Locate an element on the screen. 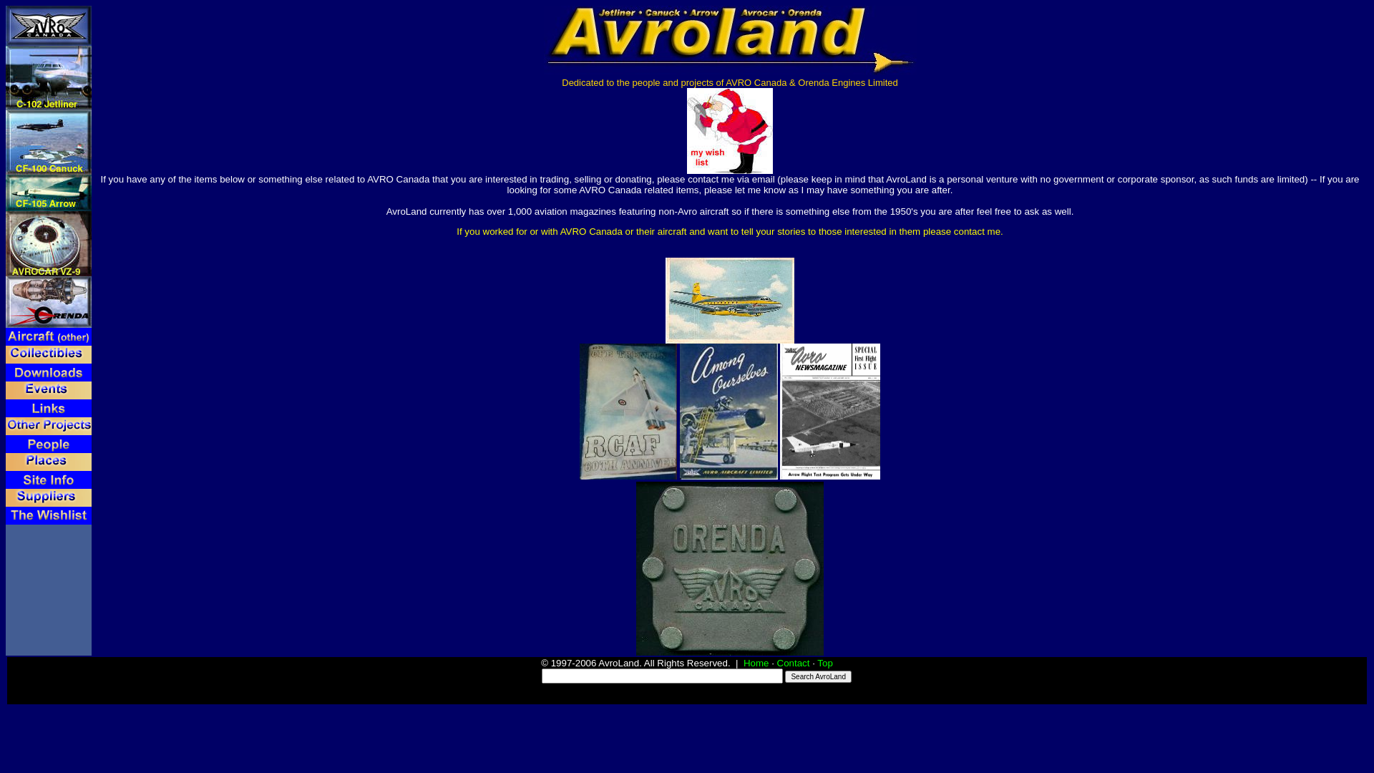 The height and width of the screenshot is (773, 1374). Search AvroLand is located at coordinates (819, 677).